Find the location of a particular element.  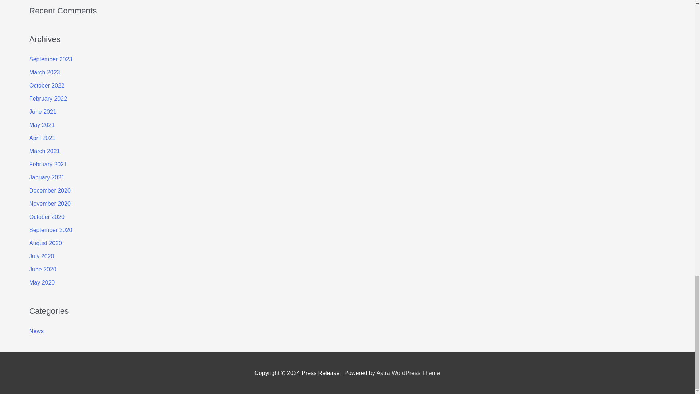

December 2020 is located at coordinates (50, 190).